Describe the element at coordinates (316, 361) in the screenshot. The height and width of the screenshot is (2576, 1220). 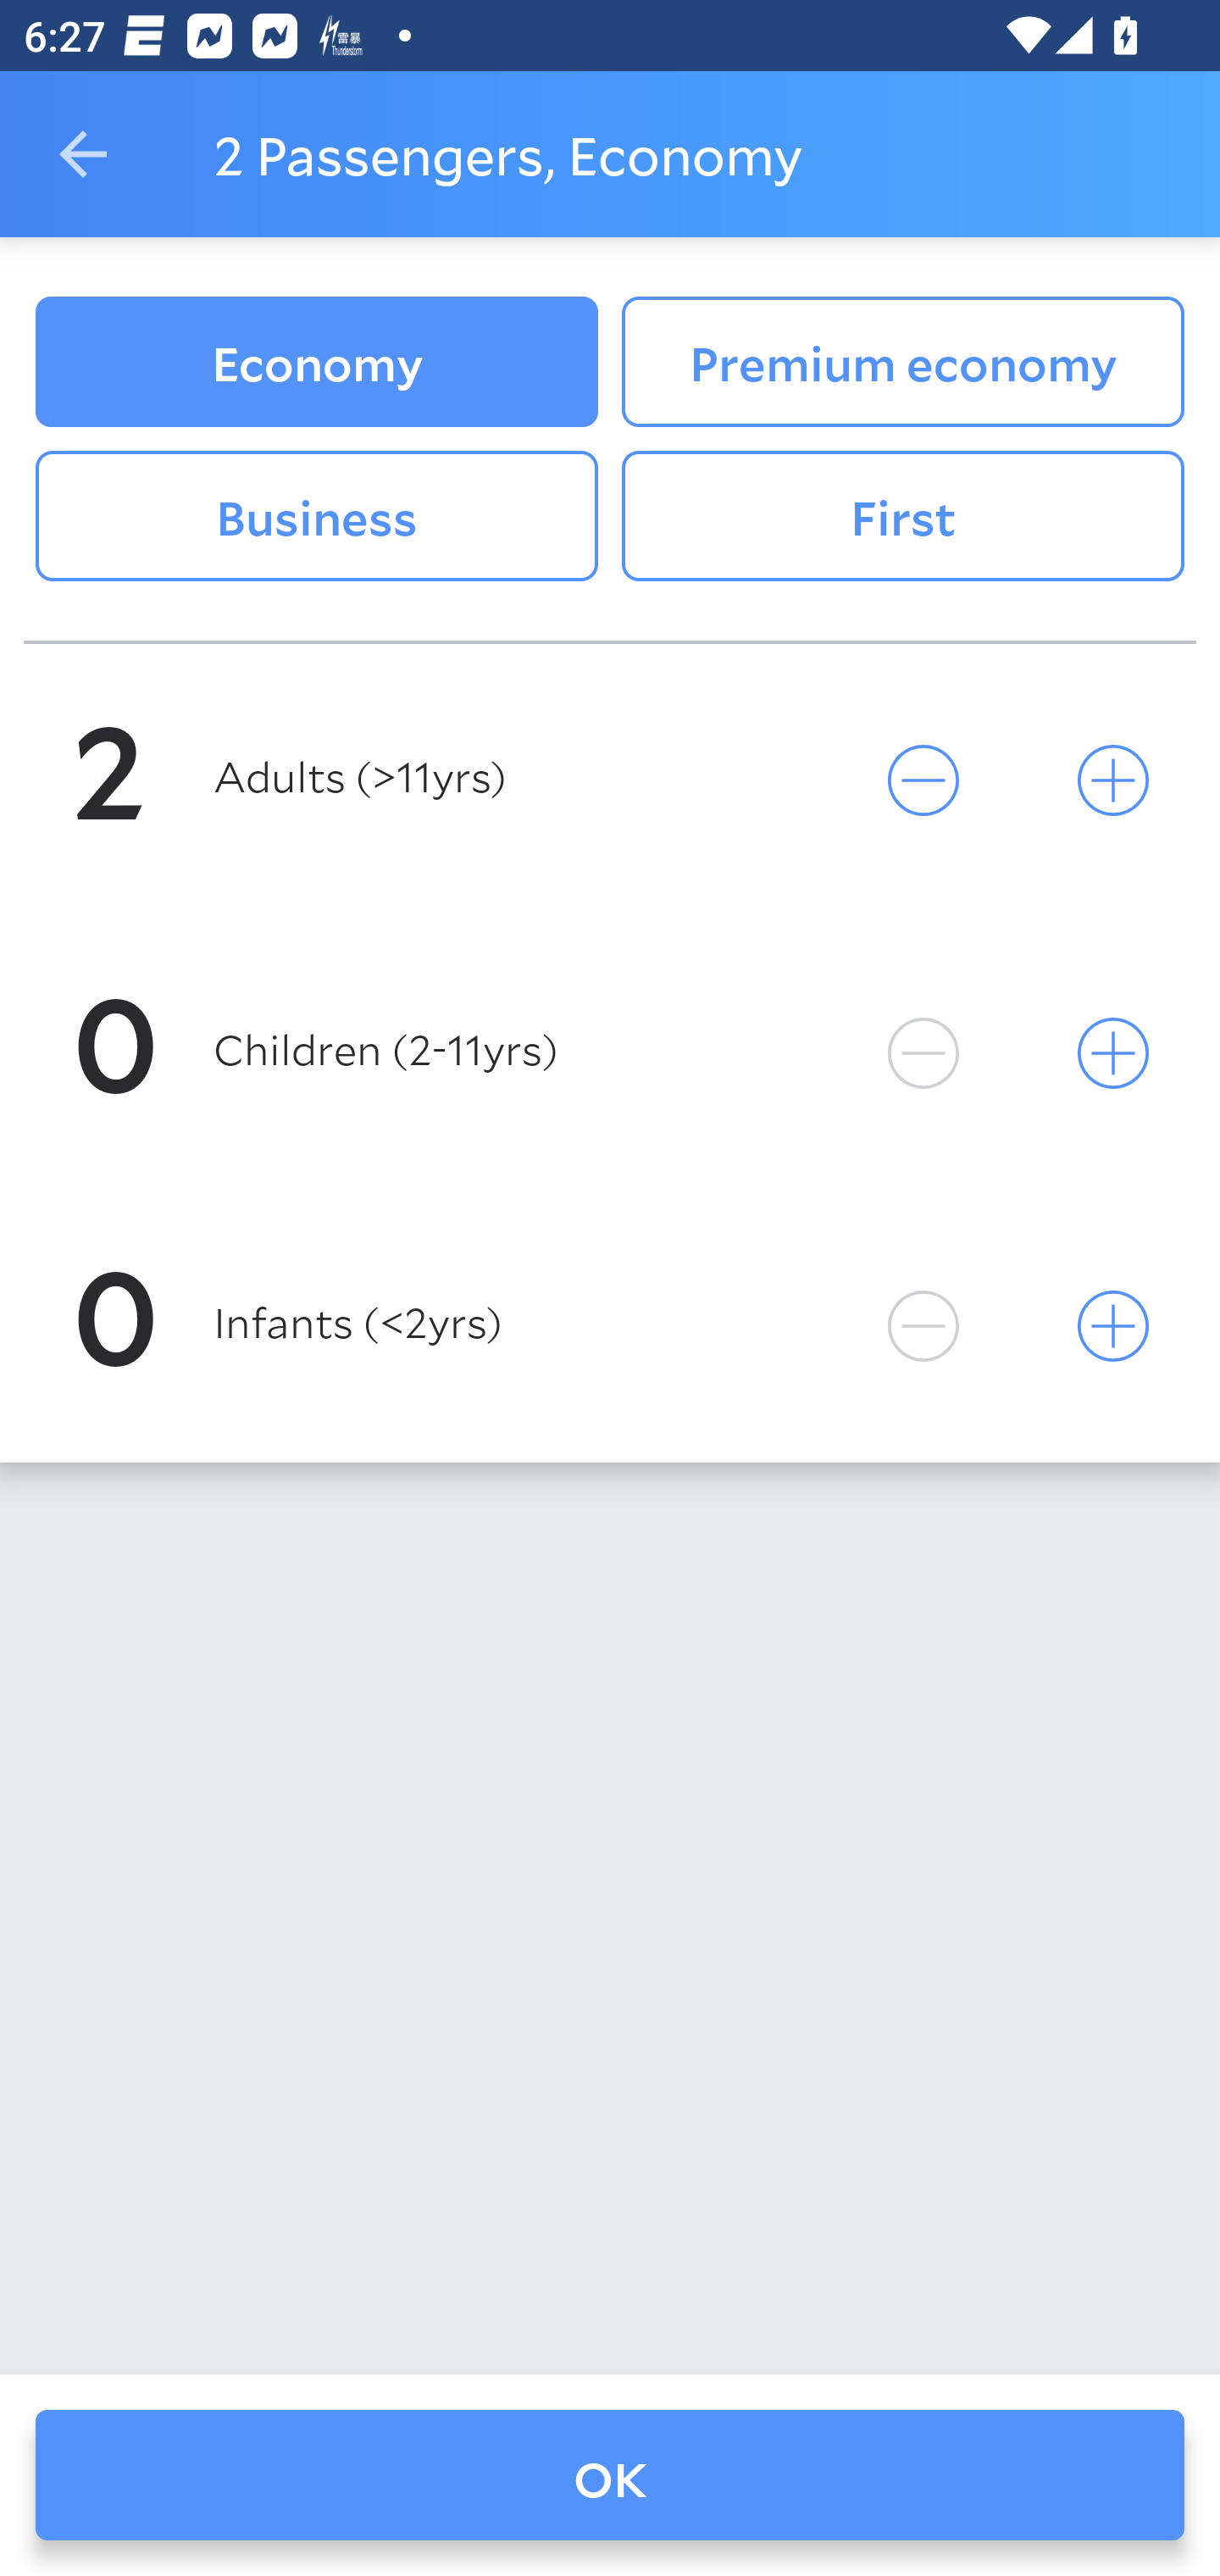
I see `Economy` at that location.